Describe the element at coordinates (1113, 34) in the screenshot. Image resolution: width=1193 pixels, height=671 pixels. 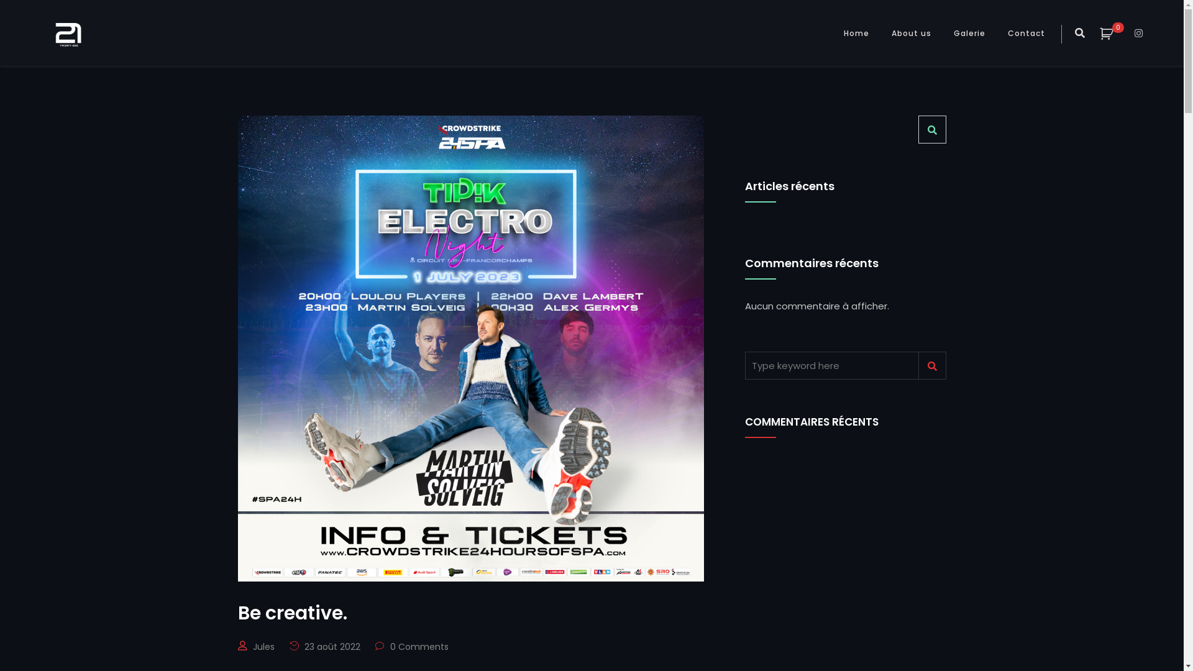
I see `0` at that location.